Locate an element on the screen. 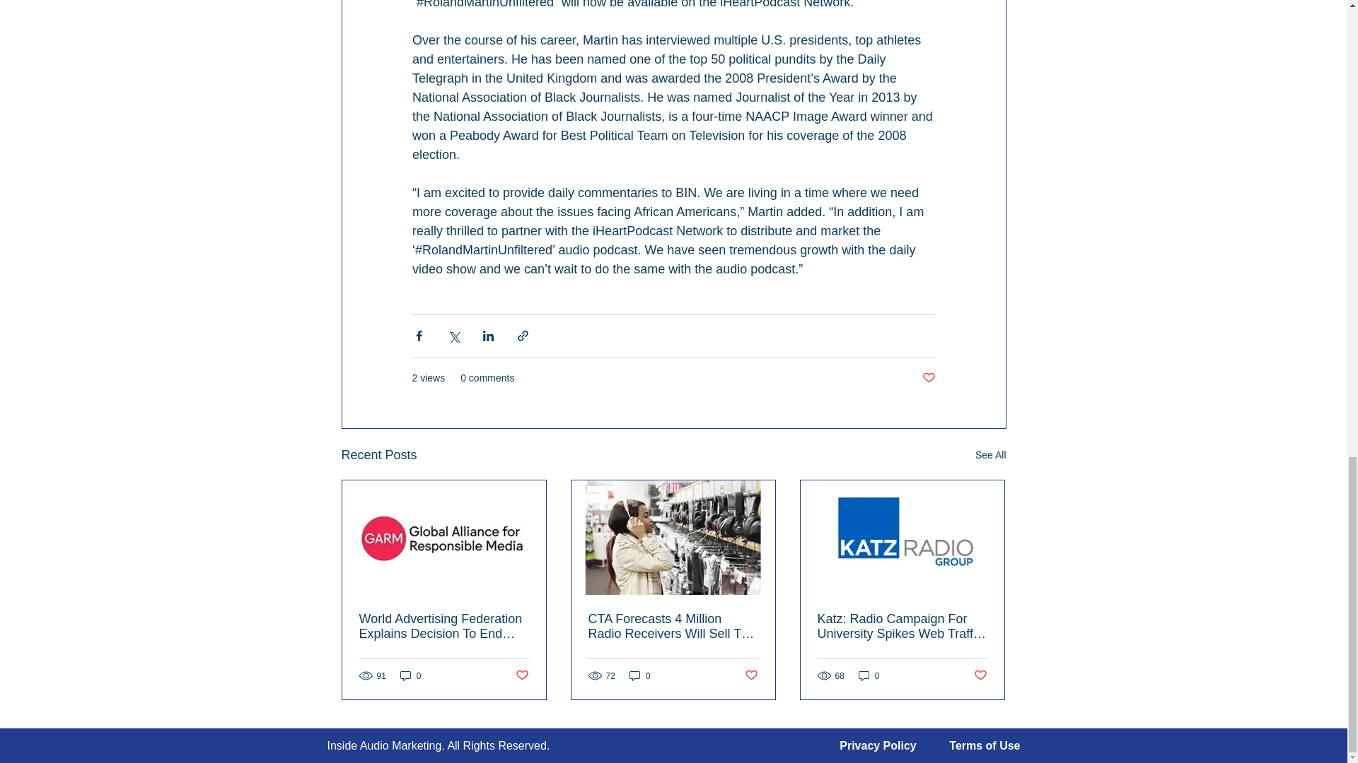 This screenshot has height=763, width=1358. Privacy Policy is located at coordinates (878, 745).